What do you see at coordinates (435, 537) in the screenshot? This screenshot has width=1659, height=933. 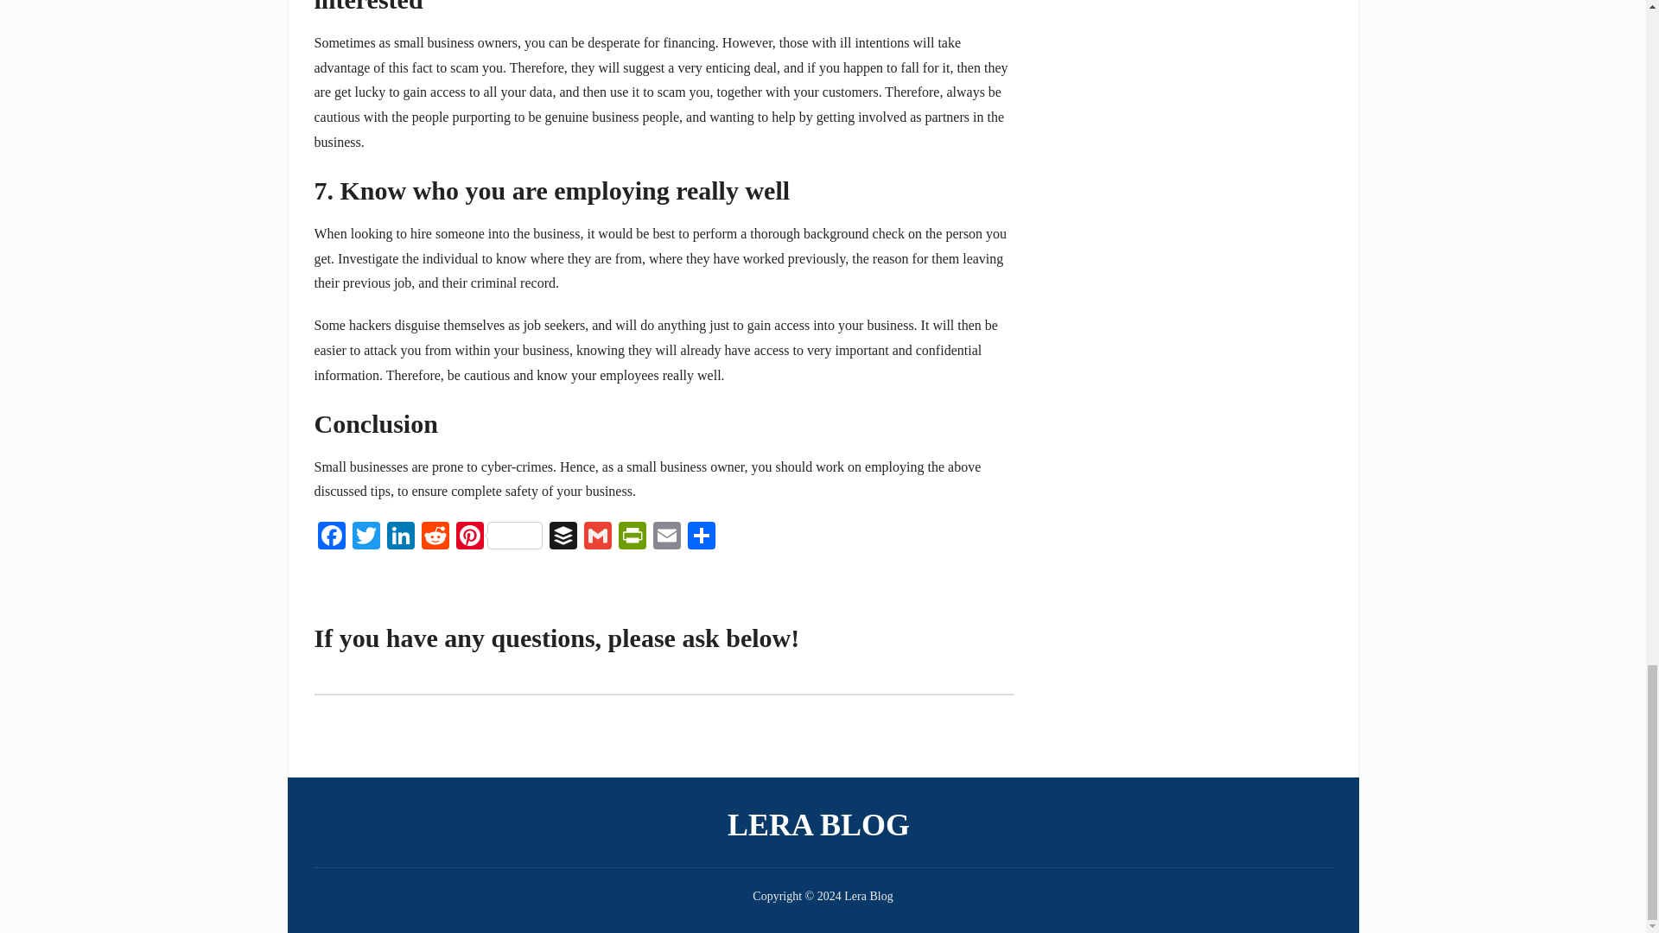 I see `Reddit` at bounding box center [435, 537].